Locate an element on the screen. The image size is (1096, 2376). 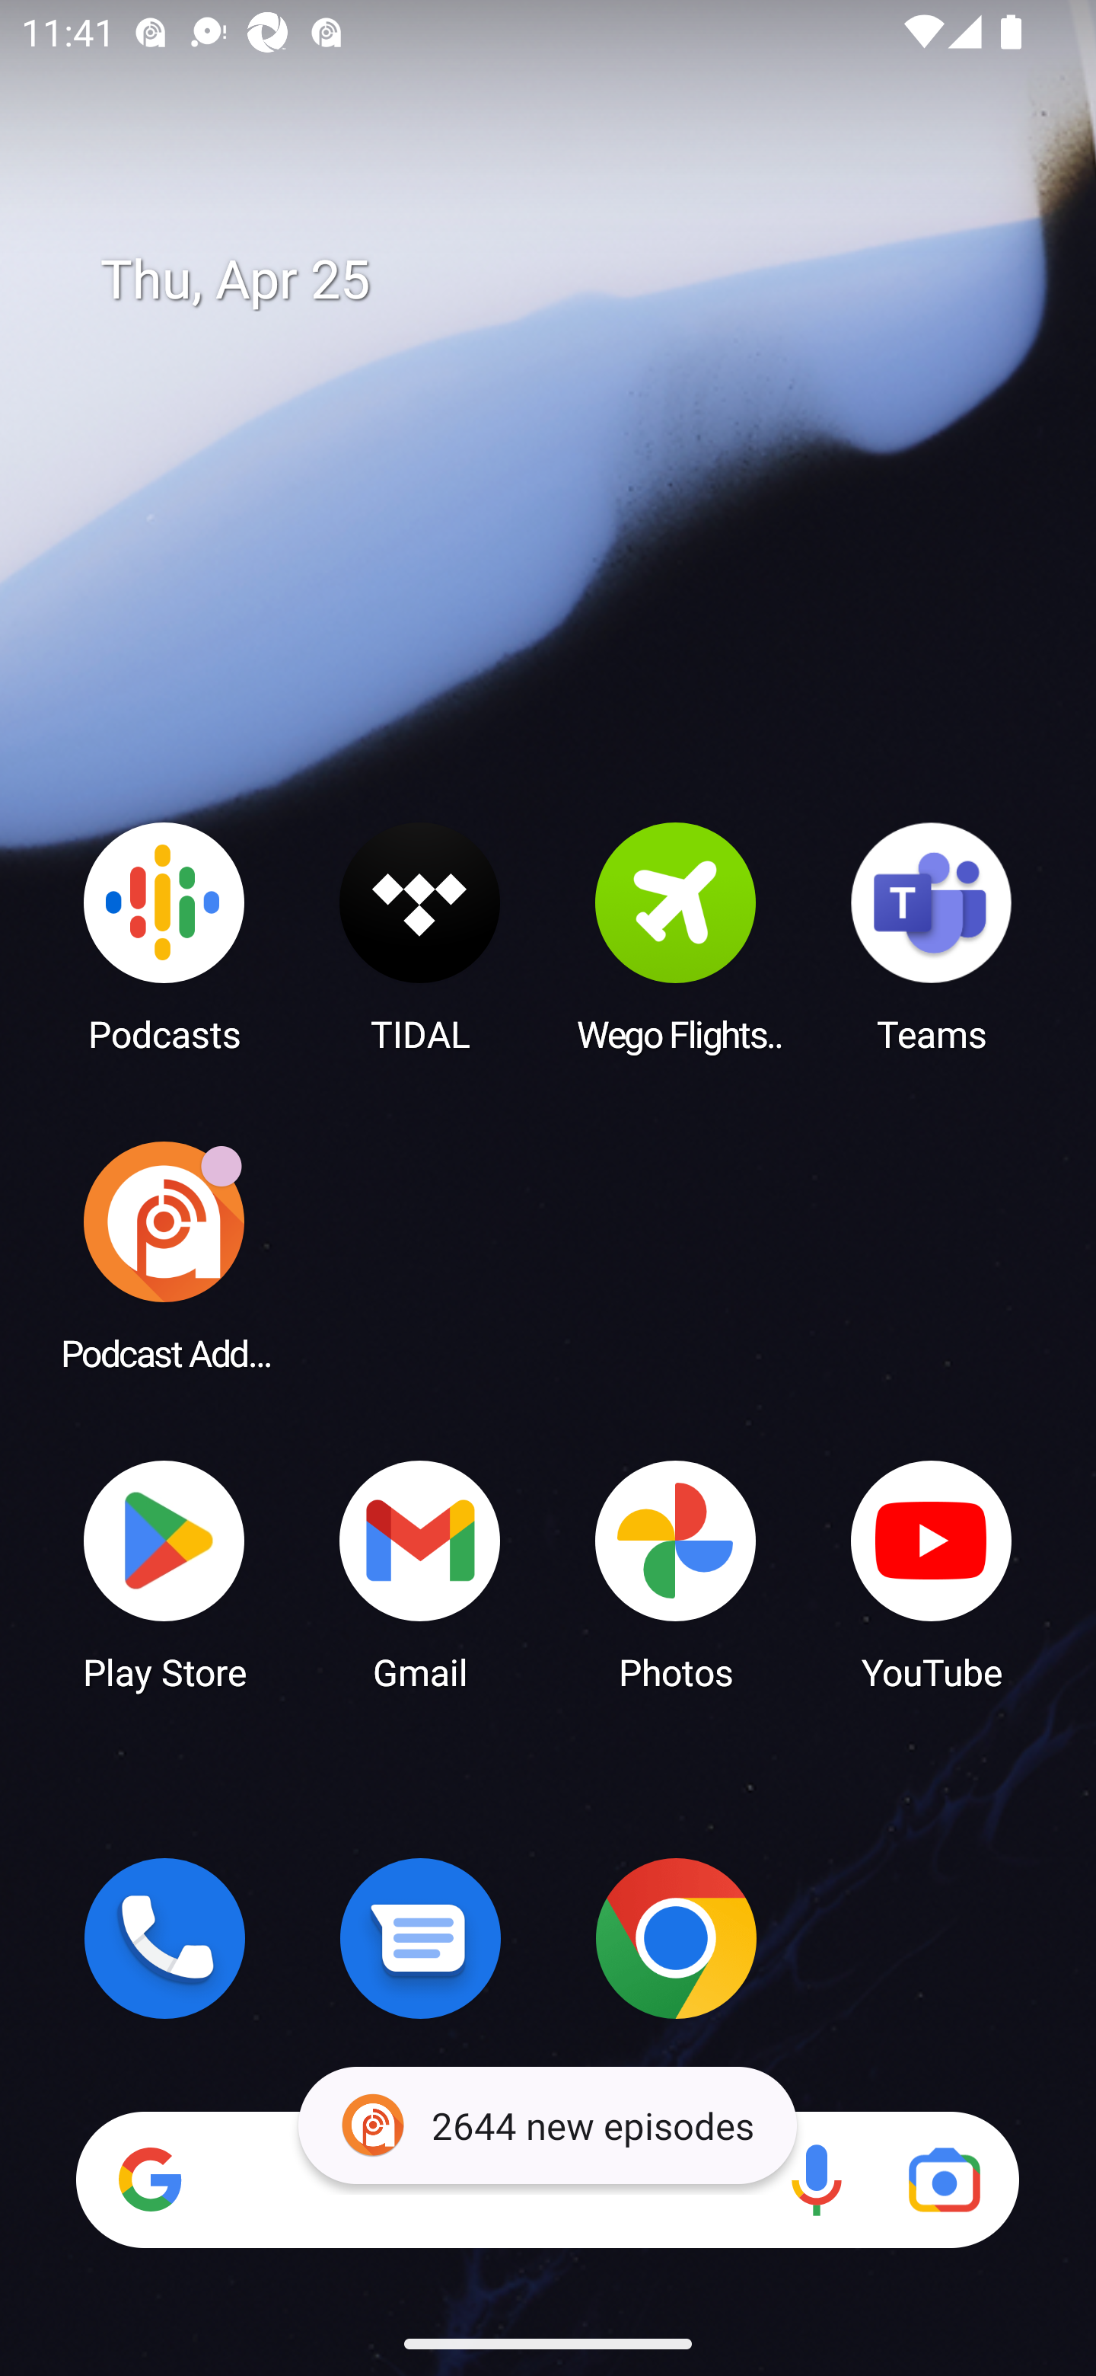
Thu, Apr 25 is located at coordinates (569, 280).